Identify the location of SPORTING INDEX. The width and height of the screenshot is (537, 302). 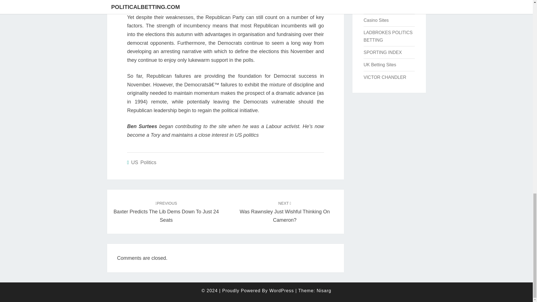
(284, 211).